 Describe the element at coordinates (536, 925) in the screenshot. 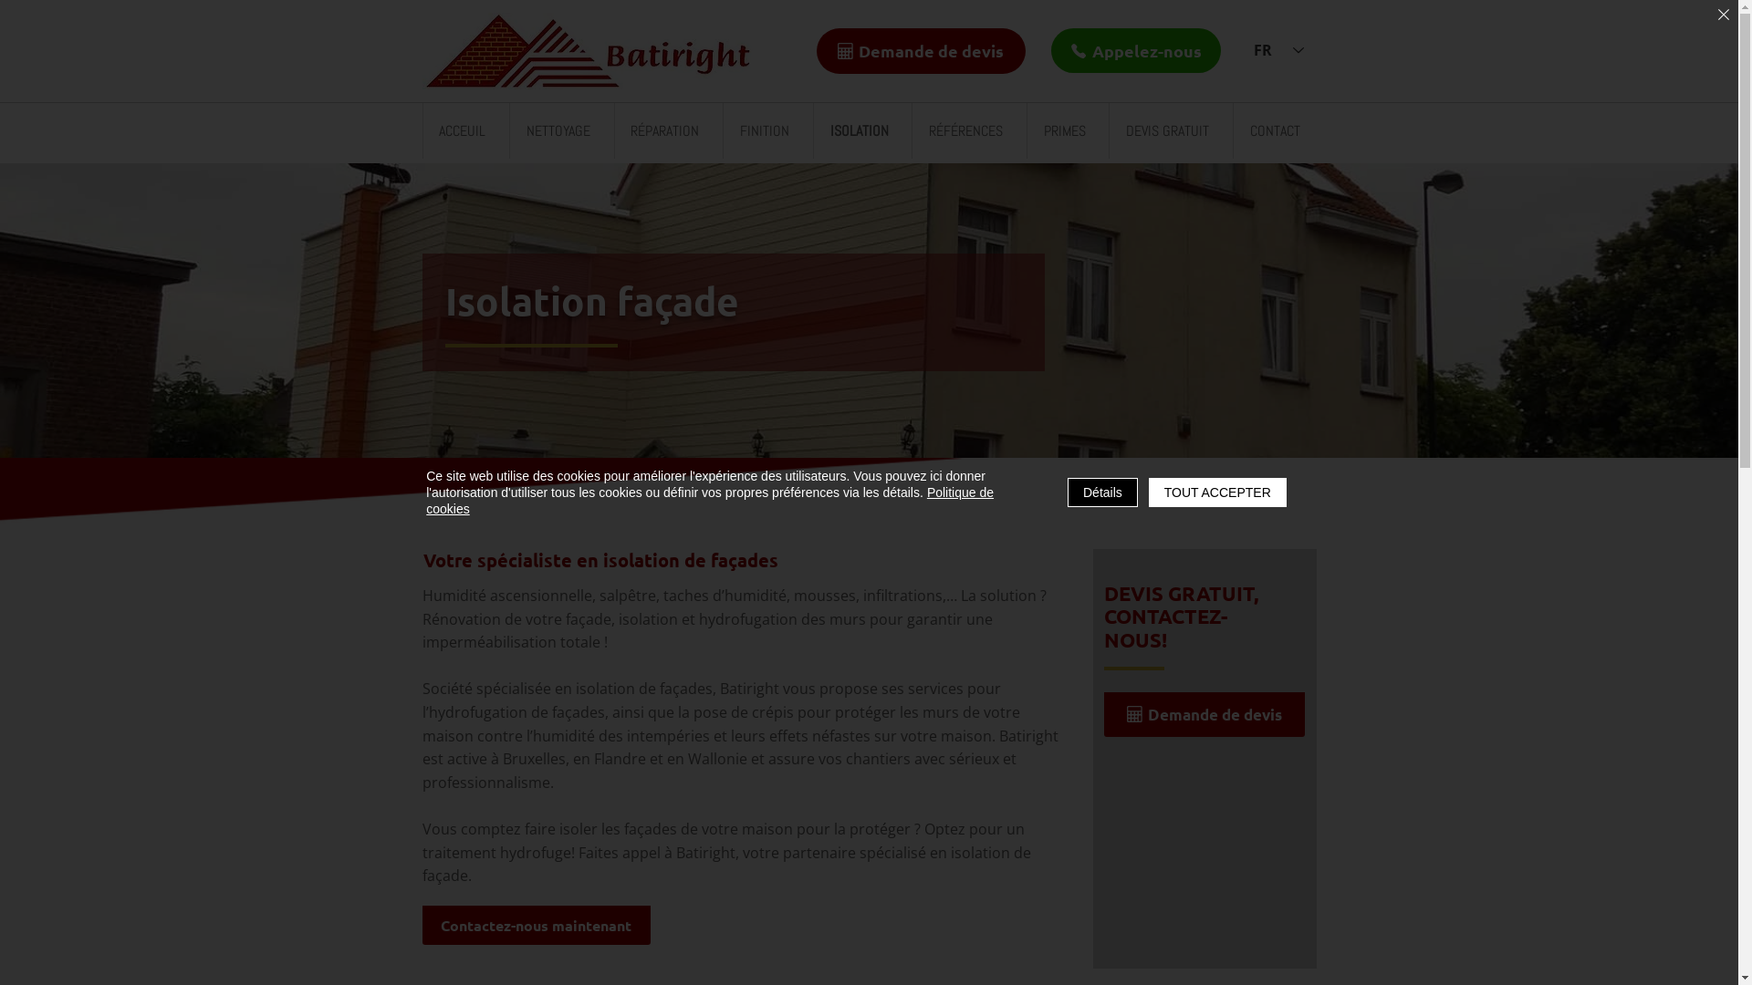

I see `Contactez-nous maintenant` at that location.